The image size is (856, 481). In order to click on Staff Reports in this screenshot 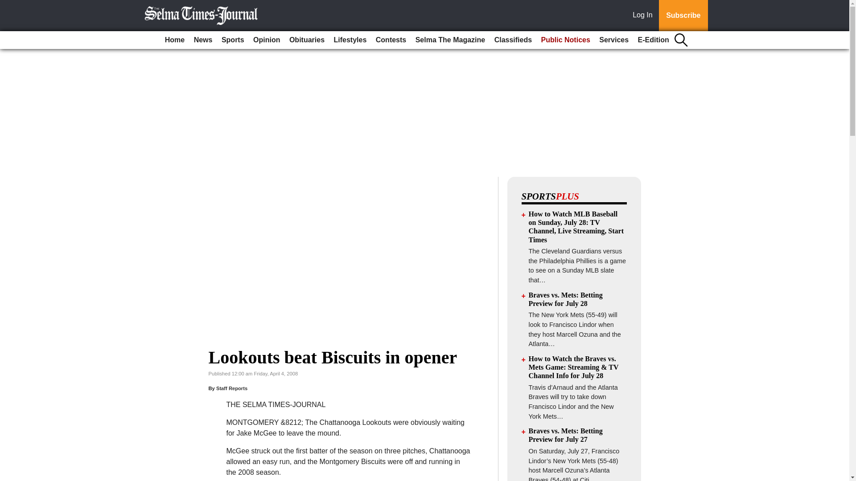, I will do `click(232, 388)`.